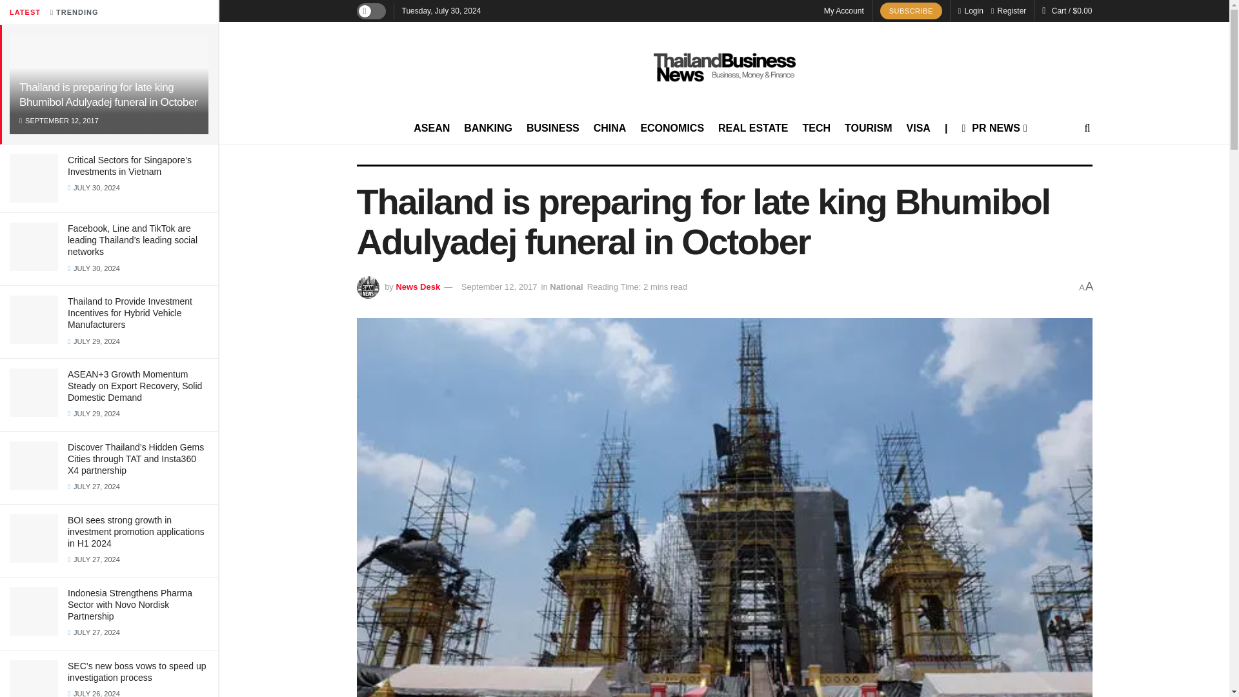 The image size is (1239, 697). Describe the element at coordinates (1073, 10) in the screenshot. I see `View your shopping cart` at that location.